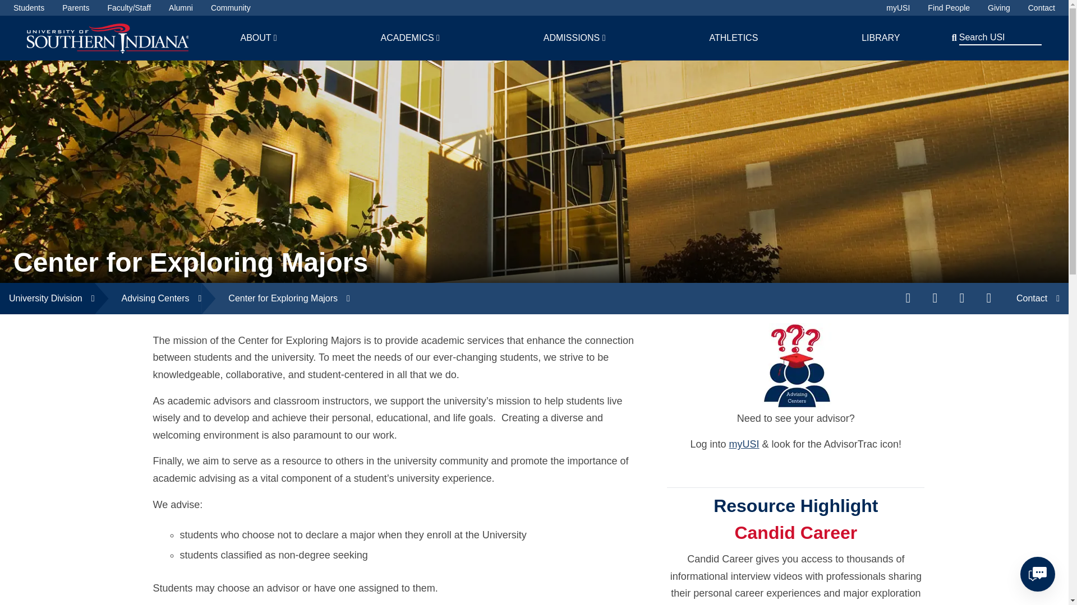 The width and height of the screenshot is (1077, 605). I want to click on Find People, so click(949, 8).